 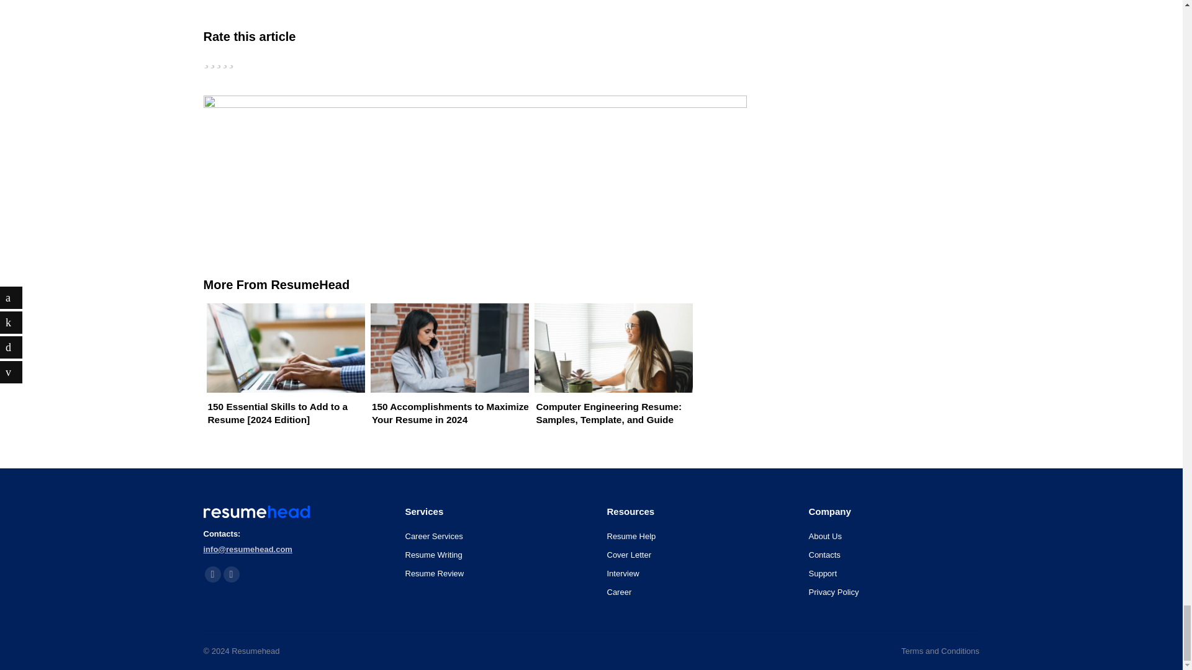 What do you see at coordinates (212, 574) in the screenshot?
I see `Linkedin page opens in new window` at bounding box center [212, 574].